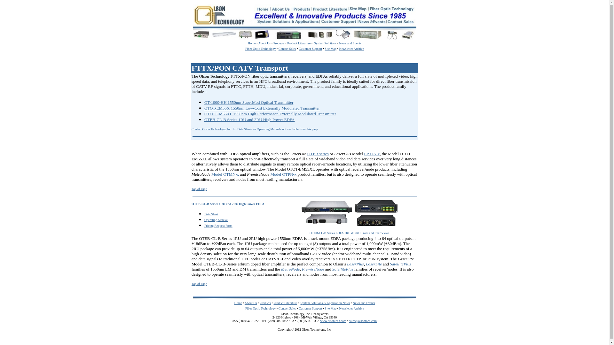 This screenshot has width=614, height=345. Describe the element at coordinates (355, 264) in the screenshot. I see `LaserPlus` at that location.